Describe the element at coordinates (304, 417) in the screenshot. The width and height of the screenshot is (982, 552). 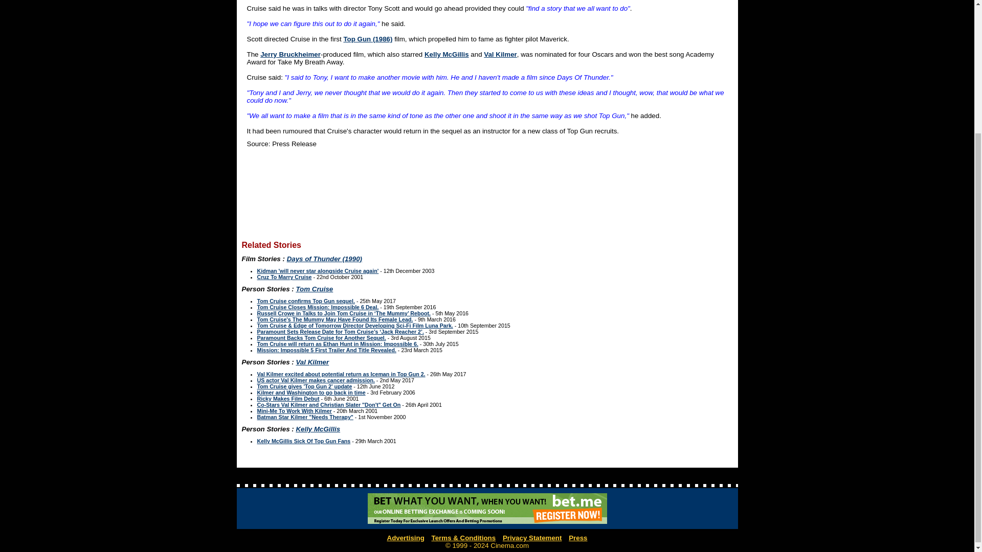
I see `Batman Star Kilmer "Needs Therapy"` at that location.